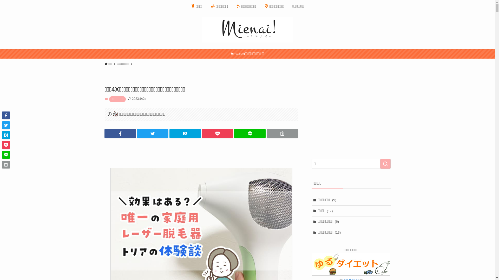  Describe the element at coordinates (351, 117) in the screenshot. I see `Advertisement` at that location.